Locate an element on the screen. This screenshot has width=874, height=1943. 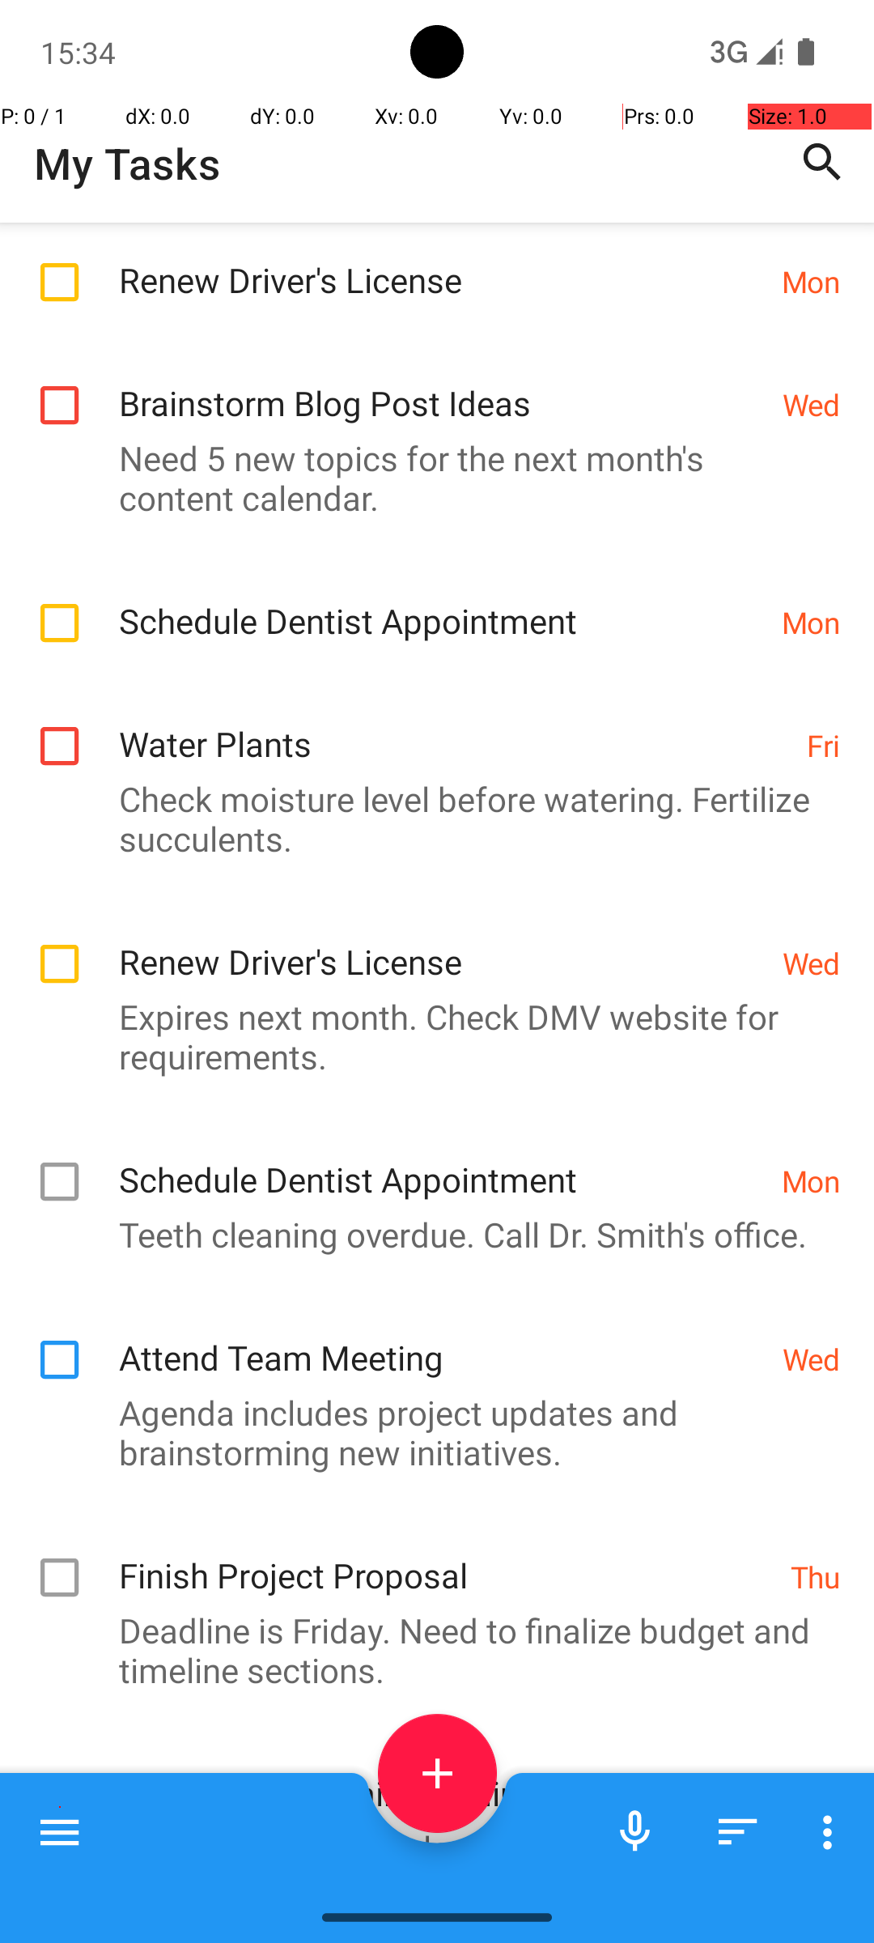
Thu is located at coordinates (816, 1575).